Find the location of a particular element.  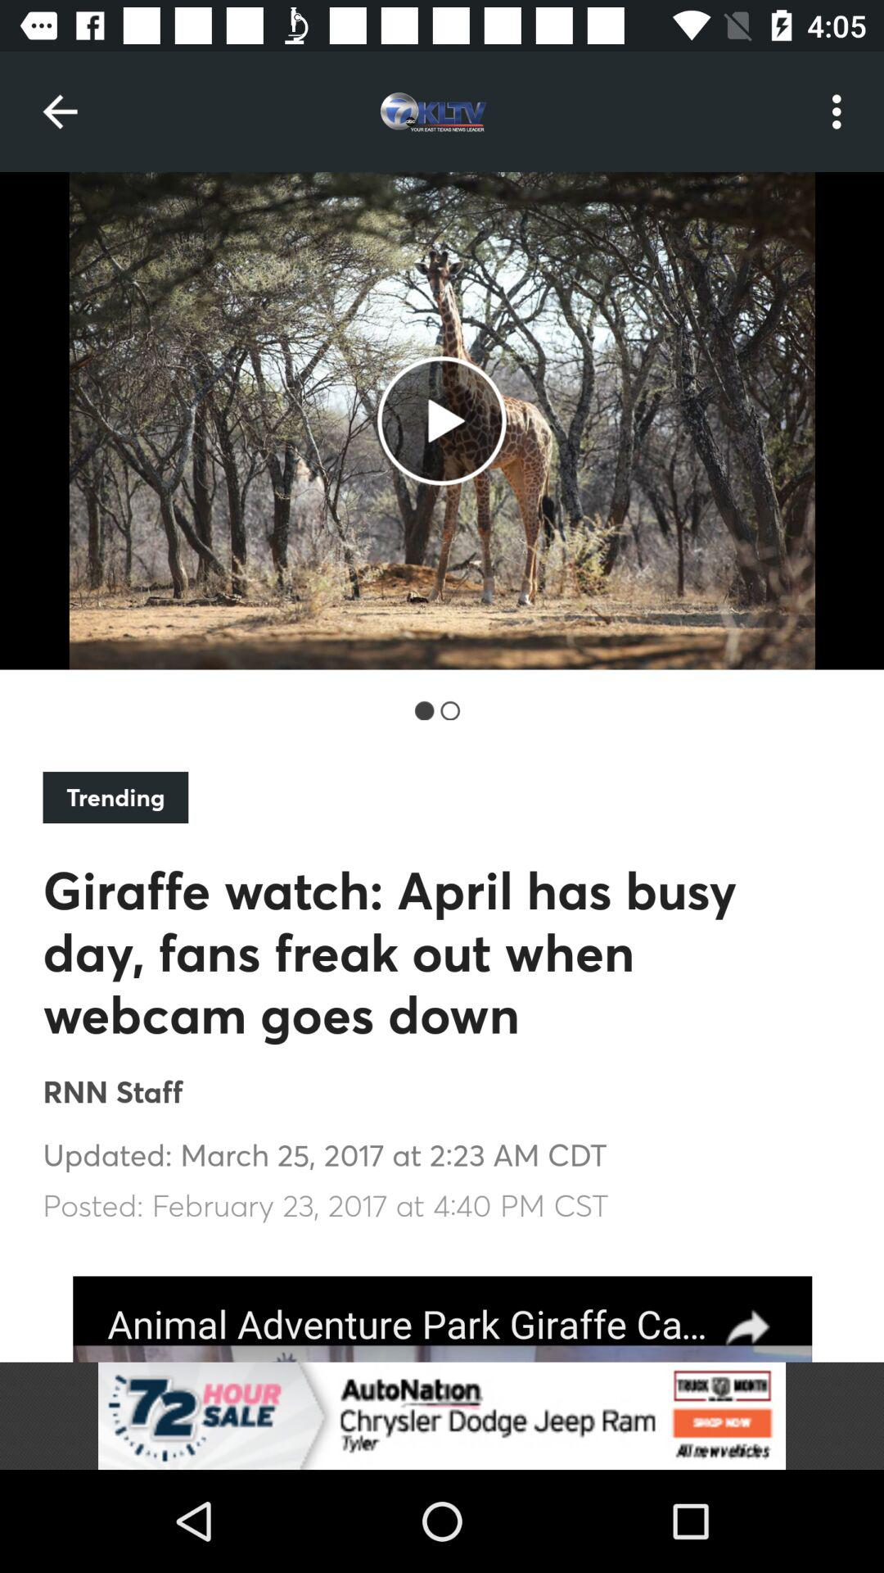

advertisement is located at coordinates (442, 1416).